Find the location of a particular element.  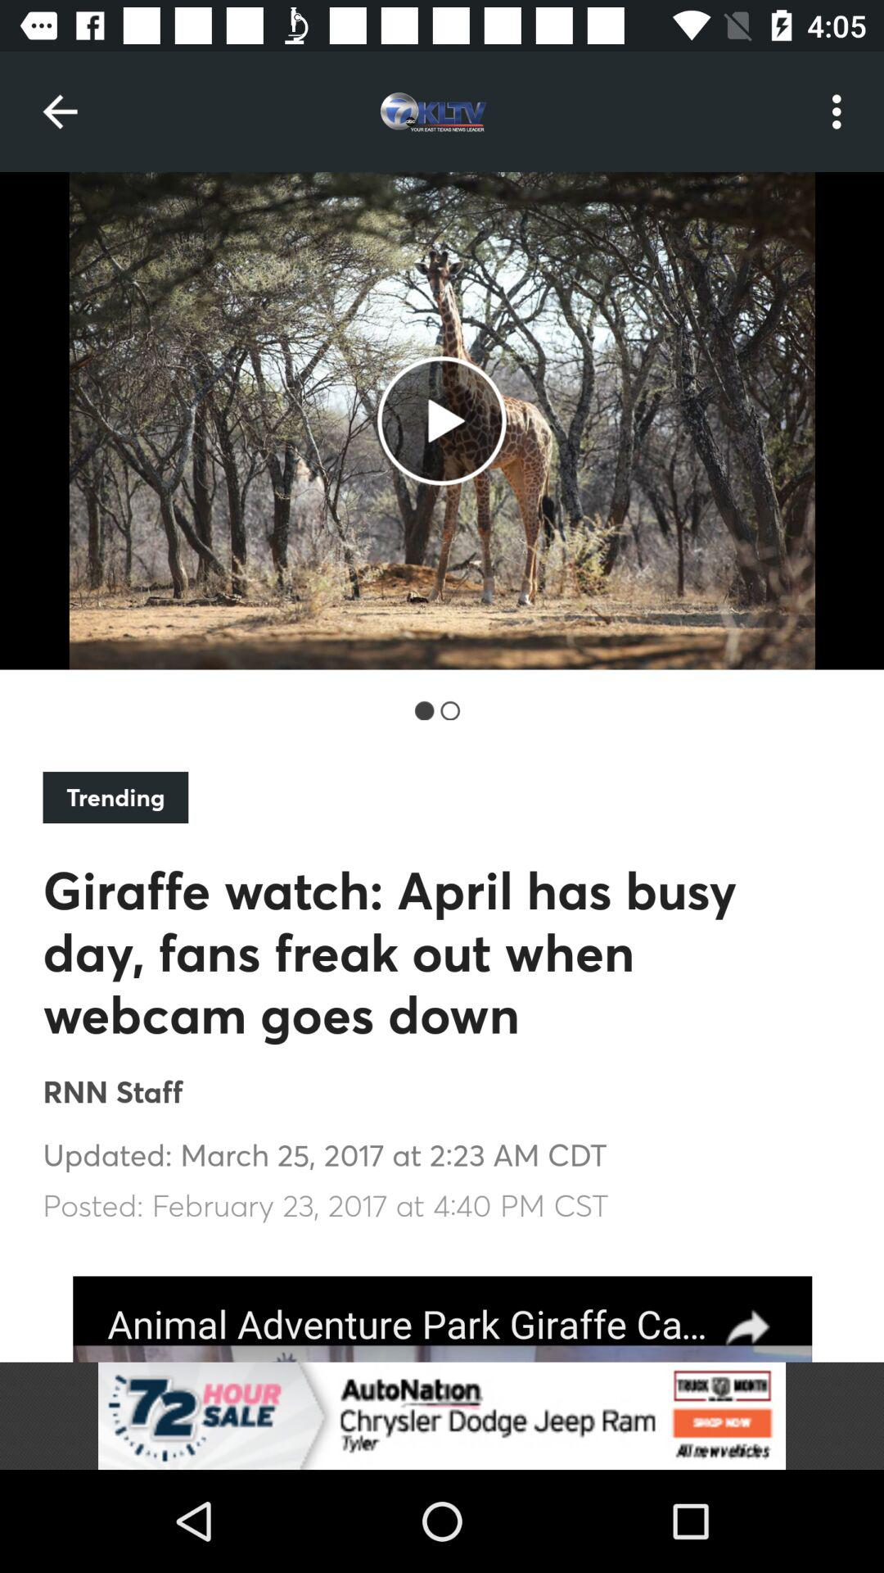

advertisement is located at coordinates (442, 1416).